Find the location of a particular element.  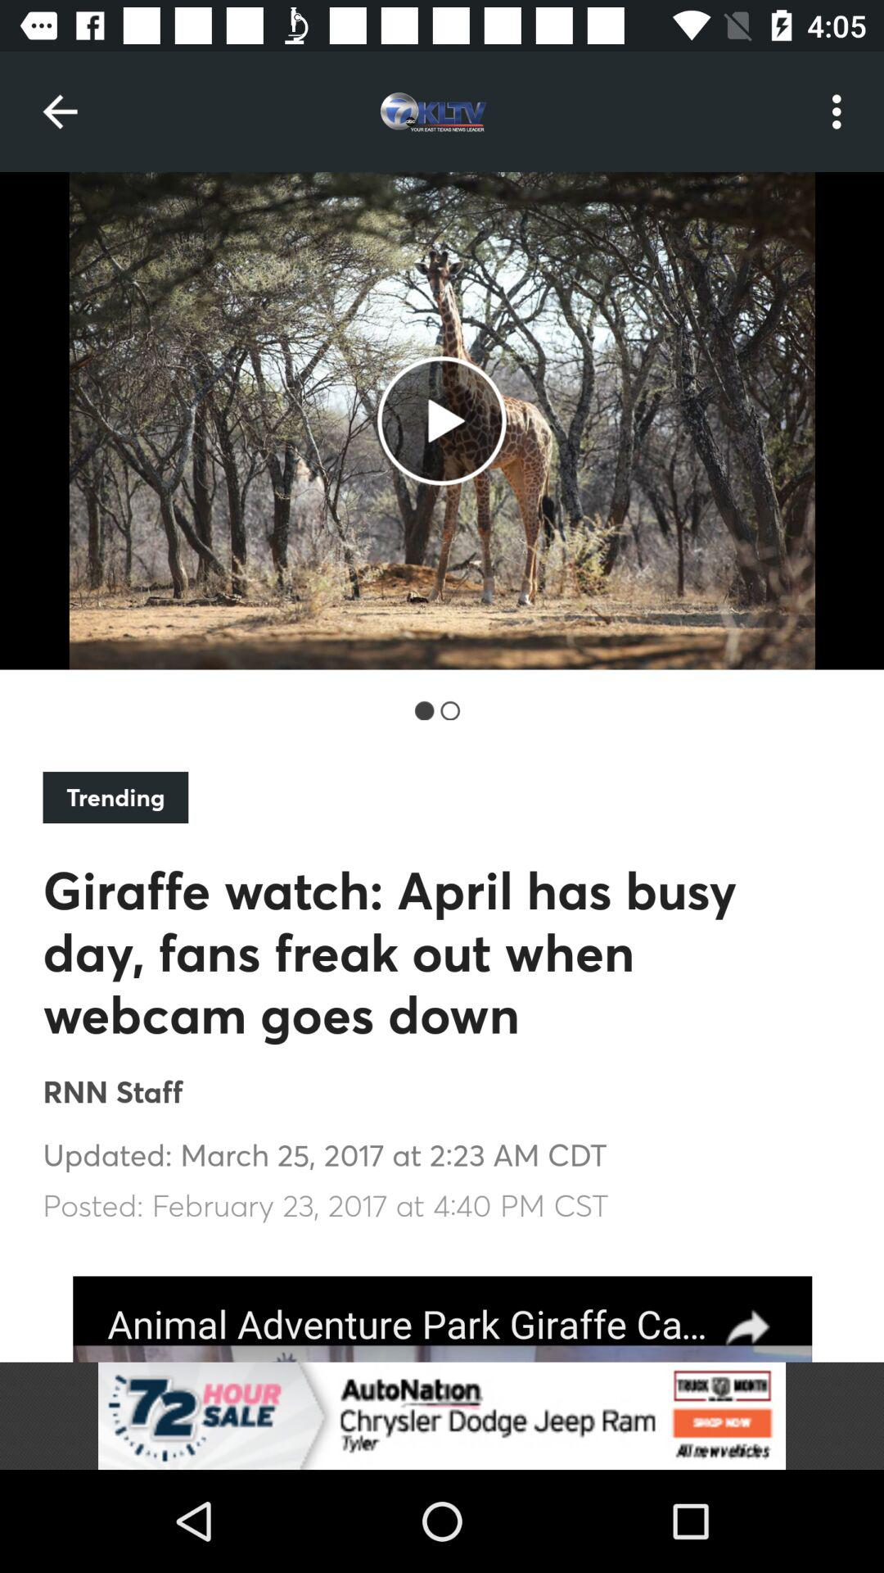

advertisement is located at coordinates (442, 1416).